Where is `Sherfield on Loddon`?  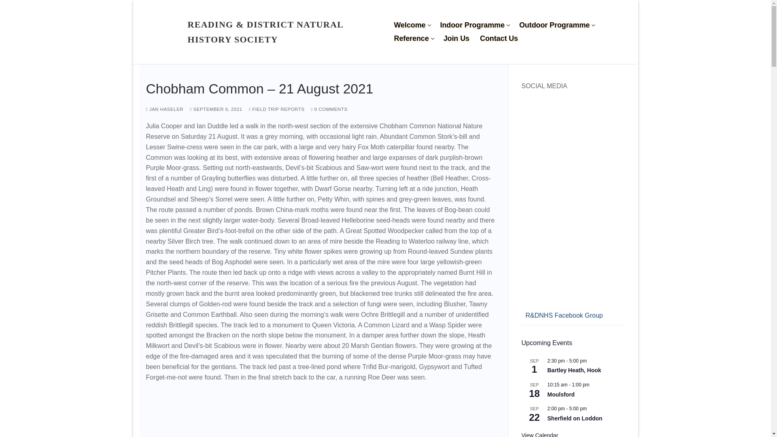 Sherfield on Loddon is located at coordinates (575, 418).